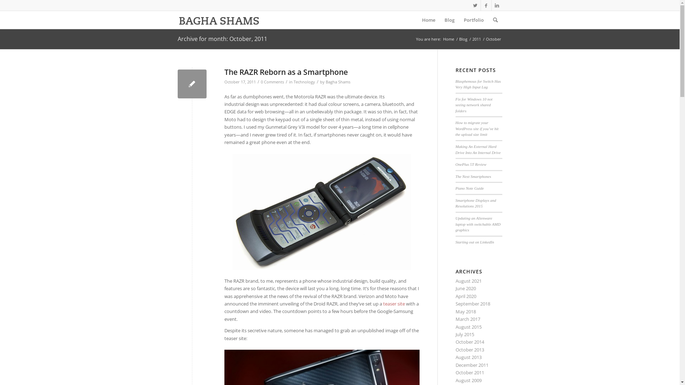  I want to click on Twitter, so click(475, 5).